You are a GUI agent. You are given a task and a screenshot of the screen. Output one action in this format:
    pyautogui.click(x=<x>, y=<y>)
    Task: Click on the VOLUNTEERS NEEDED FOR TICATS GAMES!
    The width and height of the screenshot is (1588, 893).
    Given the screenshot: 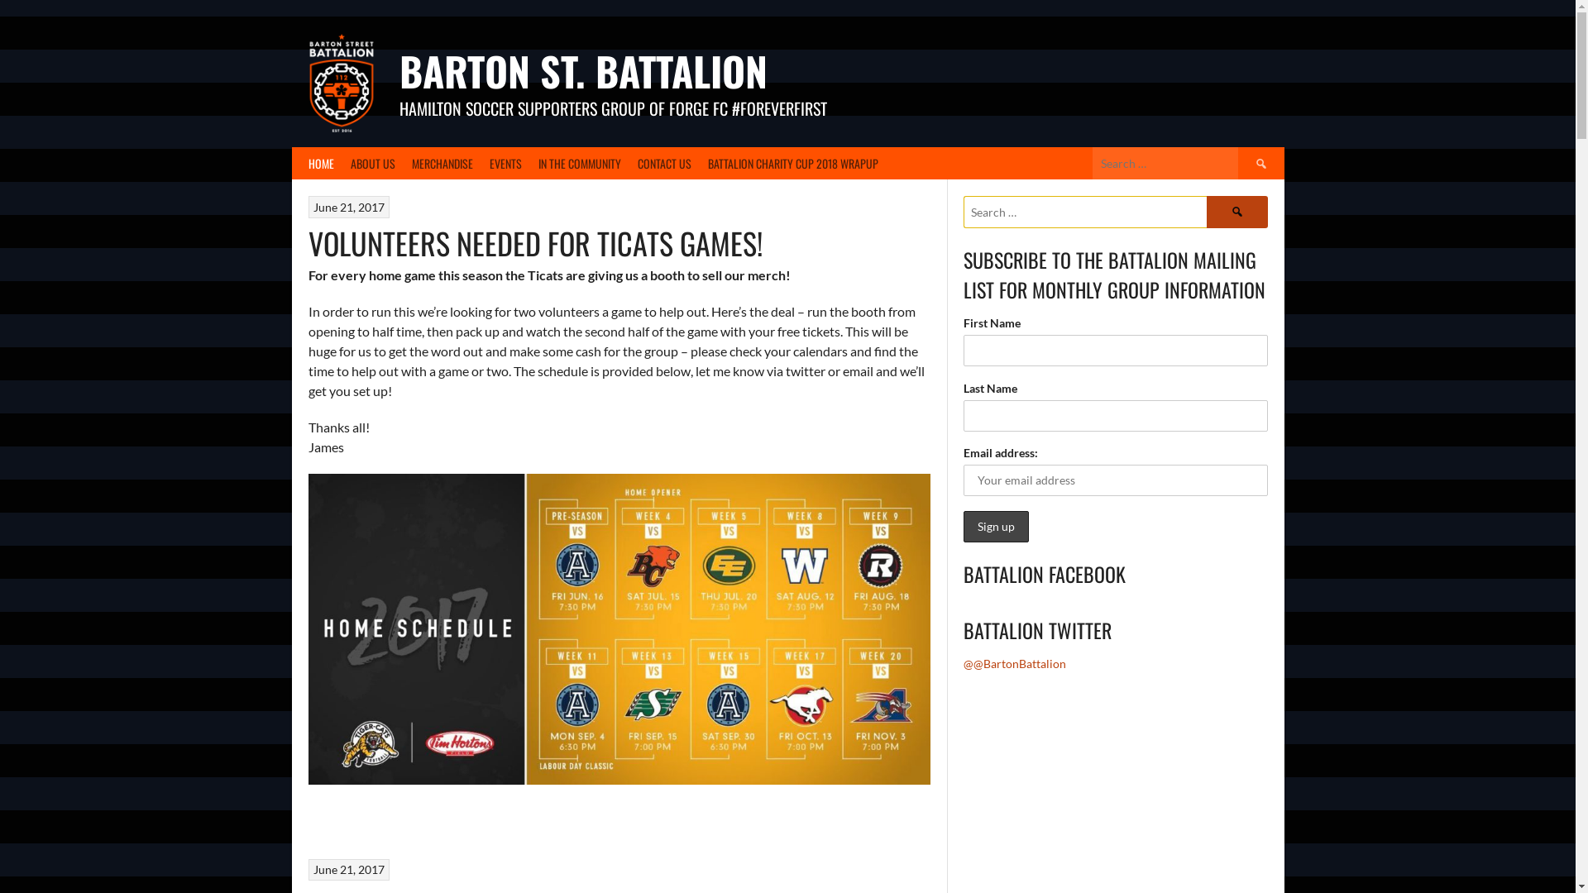 What is the action you would take?
    pyautogui.click(x=534, y=241)
    